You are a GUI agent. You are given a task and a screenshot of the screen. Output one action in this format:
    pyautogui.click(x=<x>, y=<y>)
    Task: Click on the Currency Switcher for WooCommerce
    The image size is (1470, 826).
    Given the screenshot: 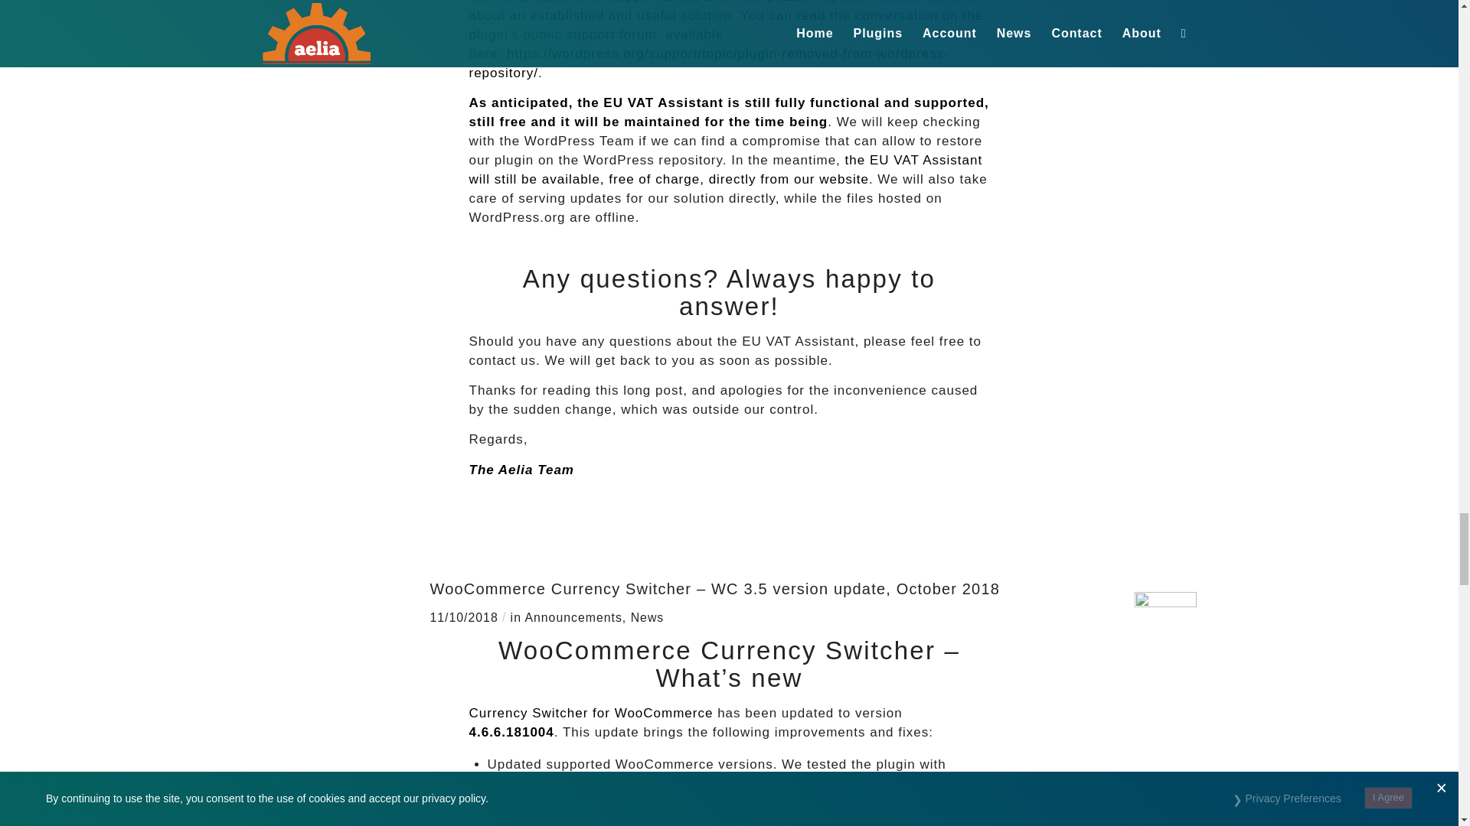 What is the action you would take?
    pyautogui.click(x=591, y=713)
    